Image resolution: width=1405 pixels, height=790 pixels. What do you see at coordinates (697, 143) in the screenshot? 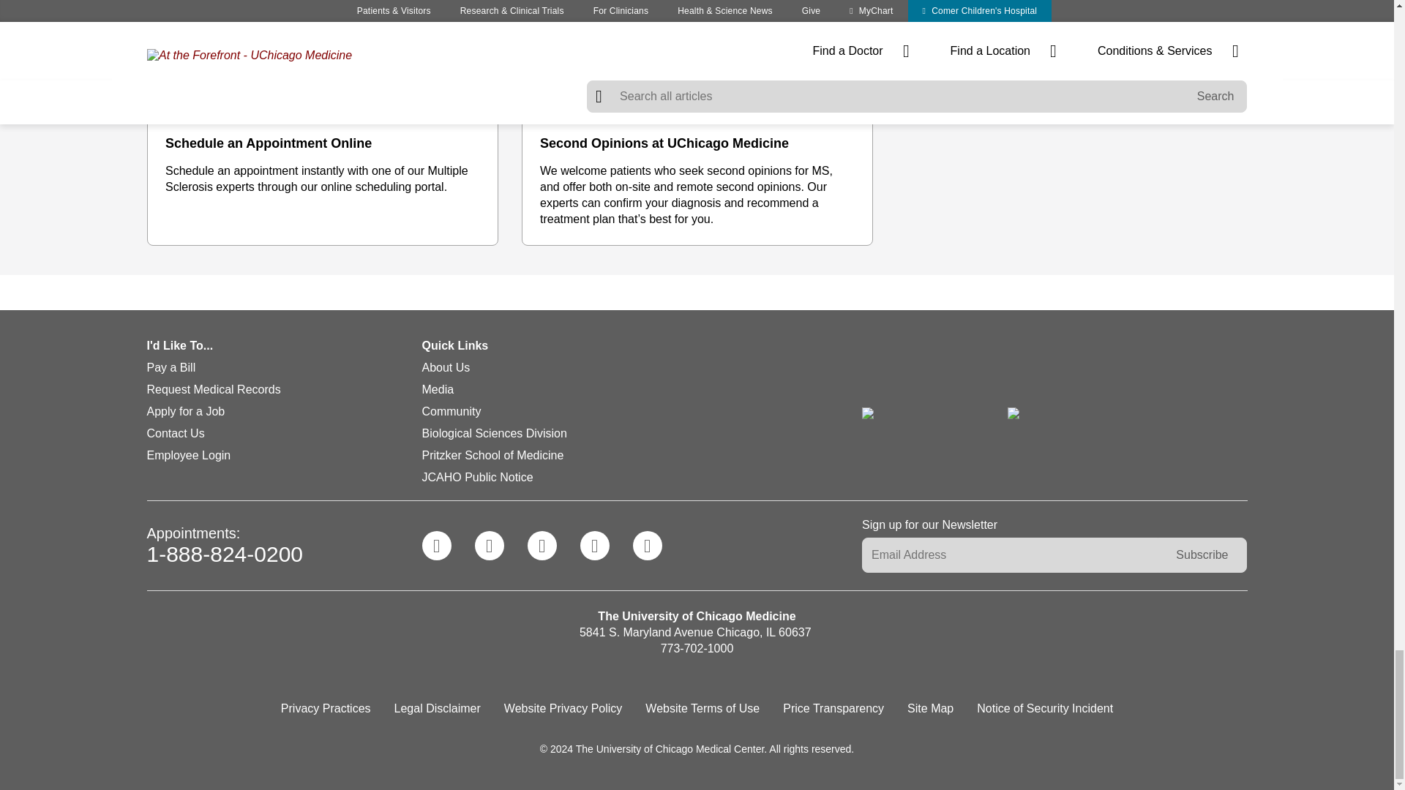
I see `Second Opinions at UChicago Medicine` at bounding box center [697, 143].